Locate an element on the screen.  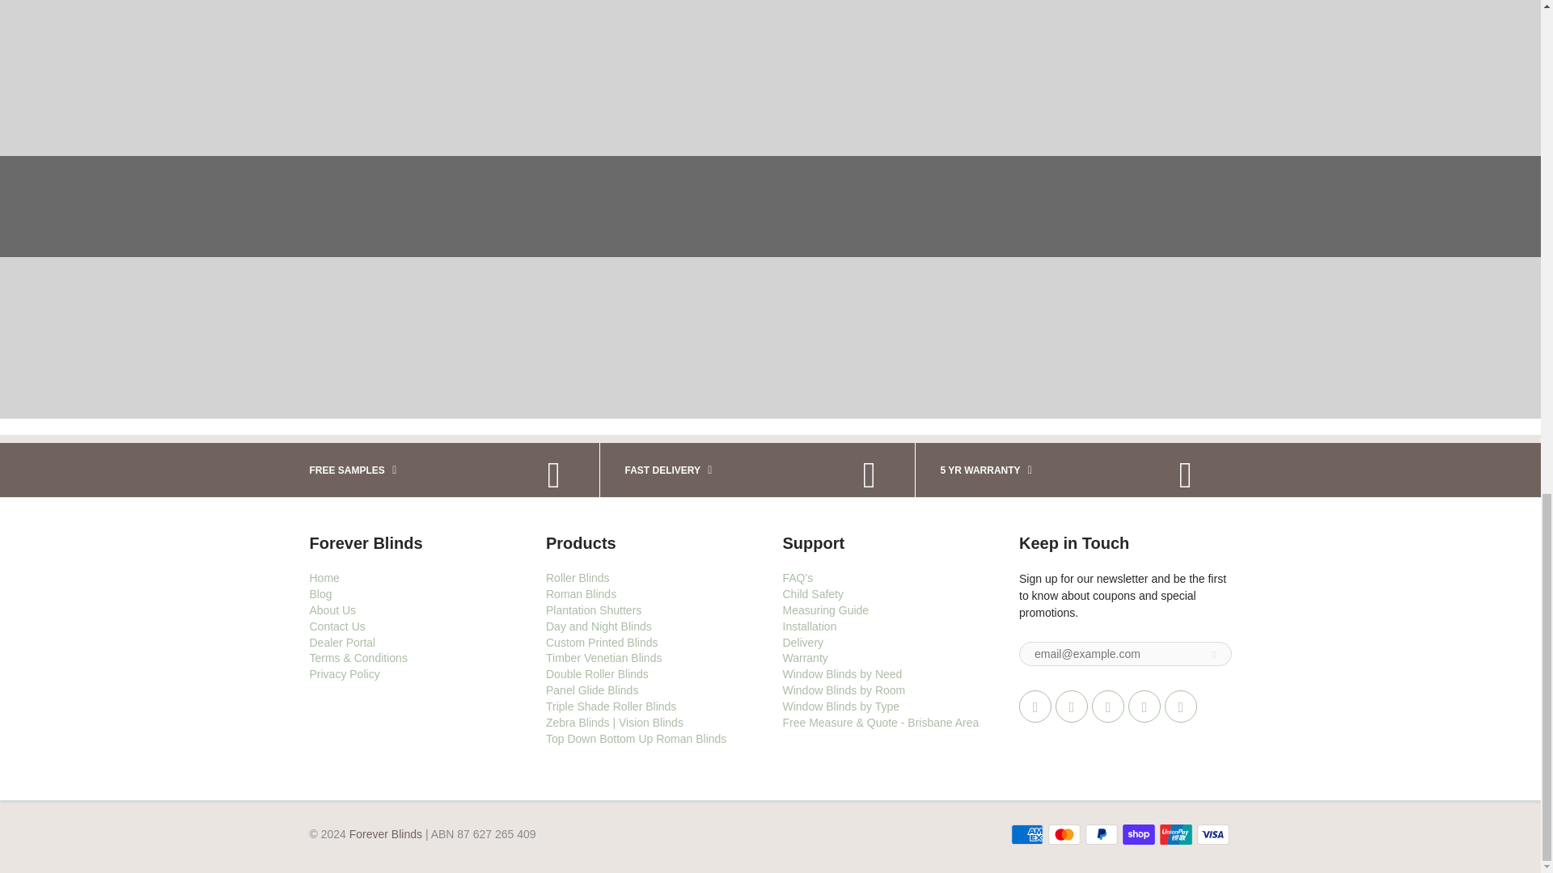
Mastercard is located at coordinates (1064, 834).